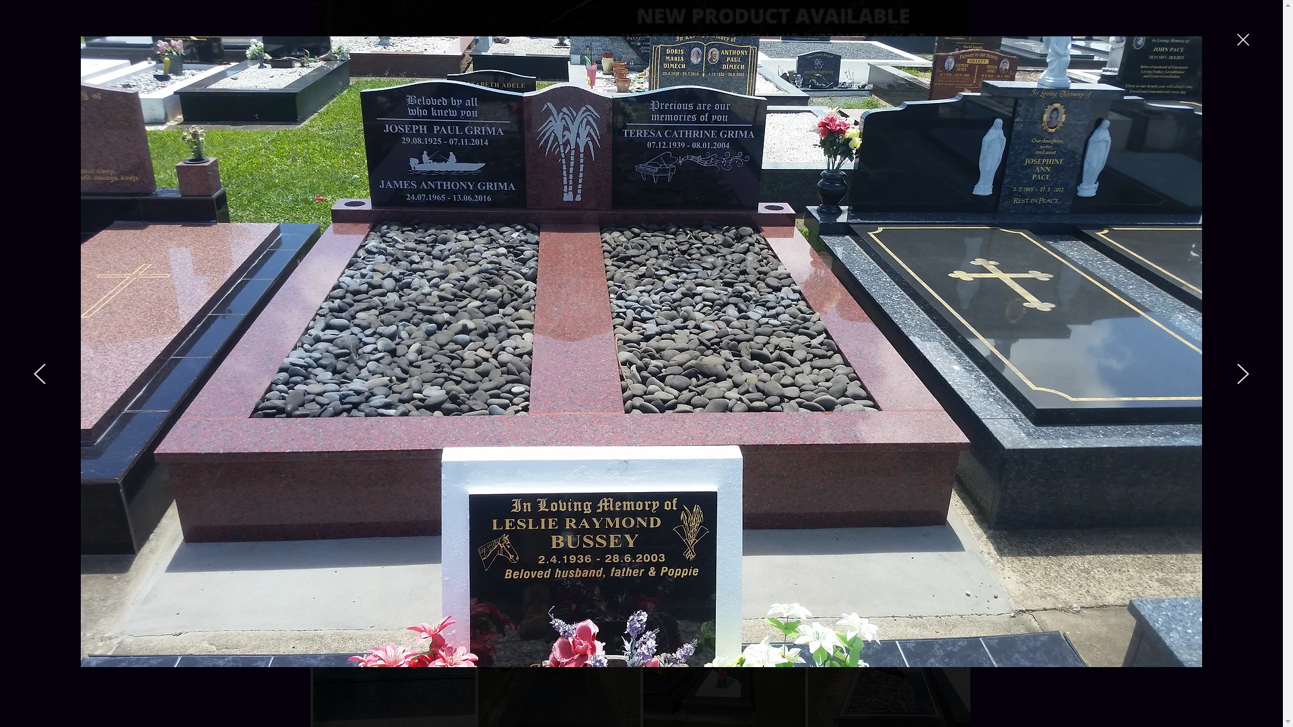 This screenshot has height=727, width=1293. Describe the element at coordinates (777, 179) in the screenshot. I see `Click here for more info` at that location.